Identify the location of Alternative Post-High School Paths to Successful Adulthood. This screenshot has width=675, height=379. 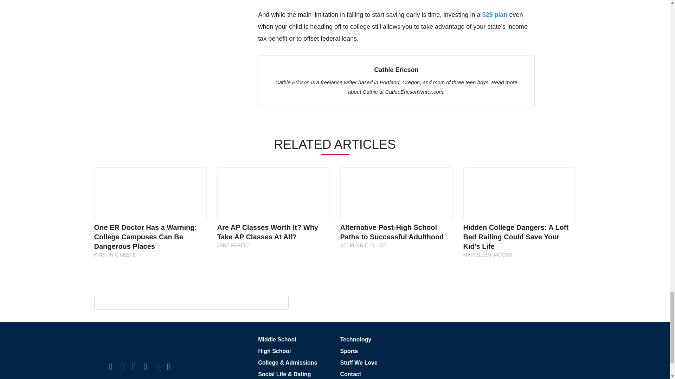
(396, 194).